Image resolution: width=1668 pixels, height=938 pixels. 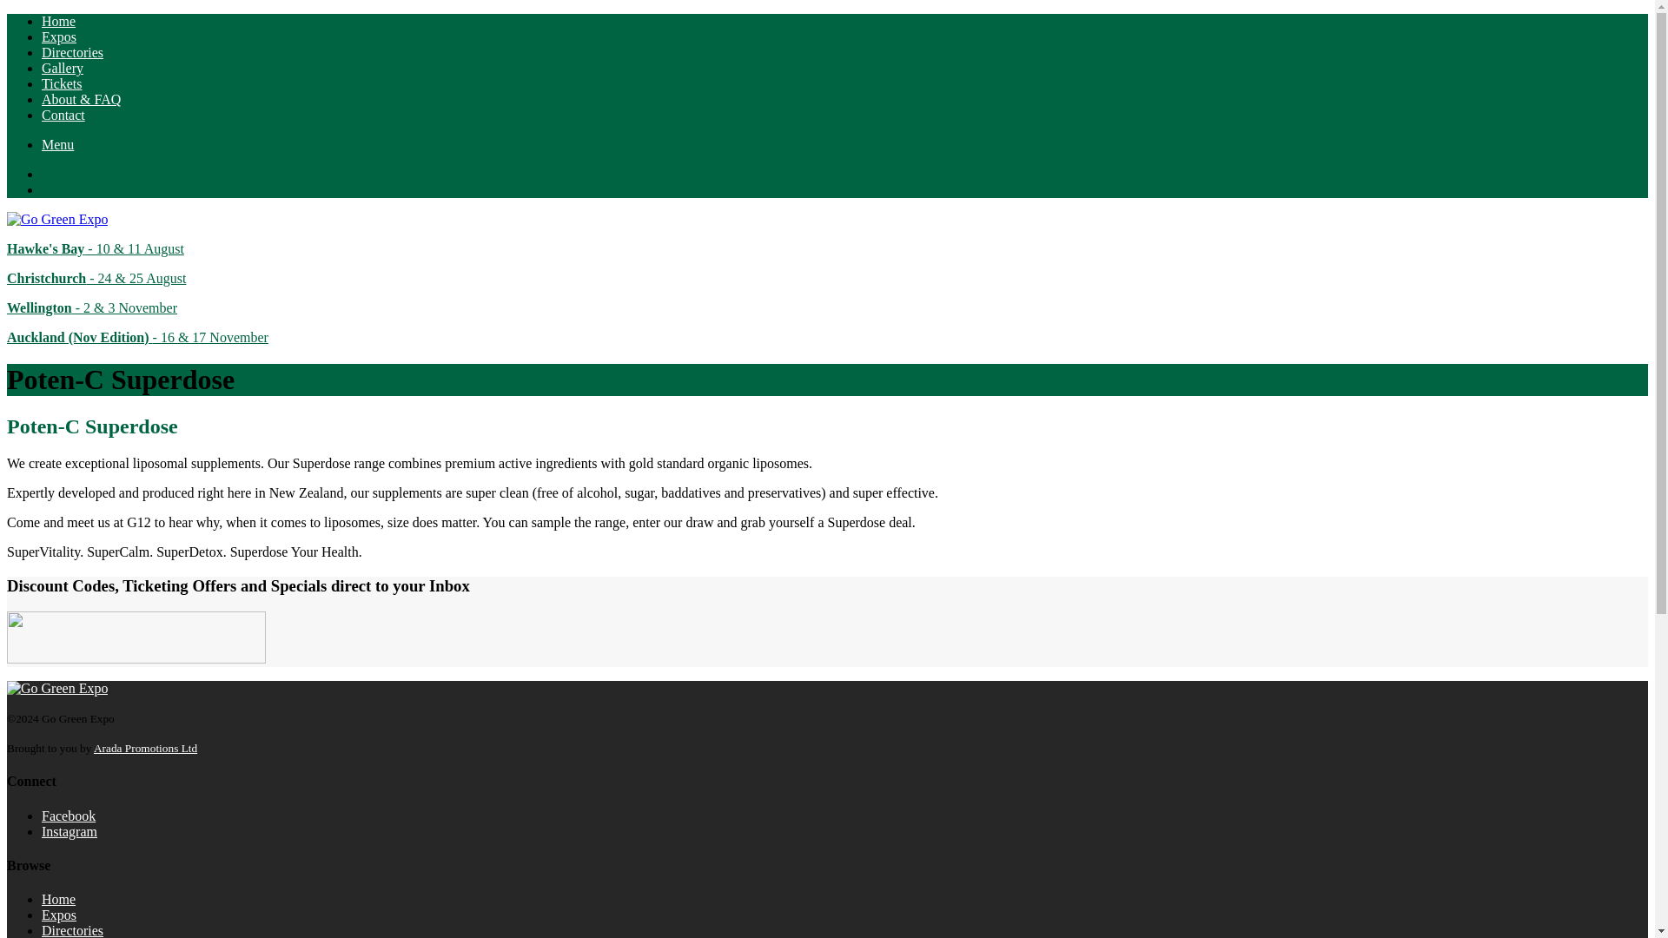 What do you see at coordinates (58, 900) in the screenshot?
I see `Home` at bounding box center [58, 900].